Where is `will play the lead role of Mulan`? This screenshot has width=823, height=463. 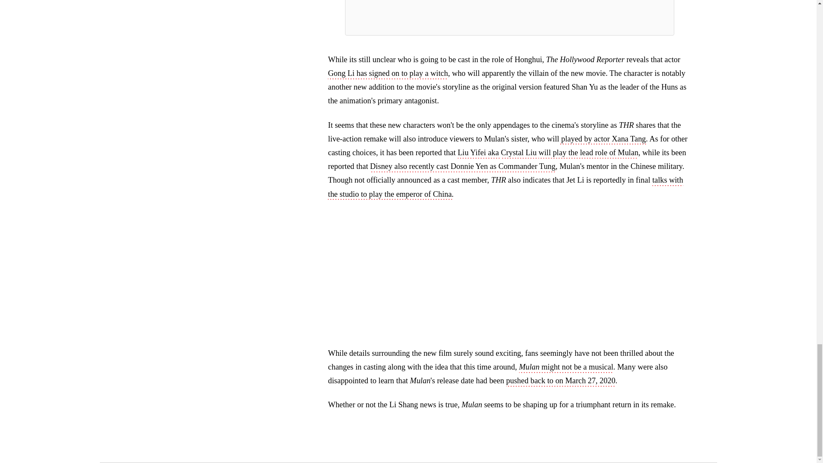 will play the lead role of Mulan is located at coordinates (588, 153).